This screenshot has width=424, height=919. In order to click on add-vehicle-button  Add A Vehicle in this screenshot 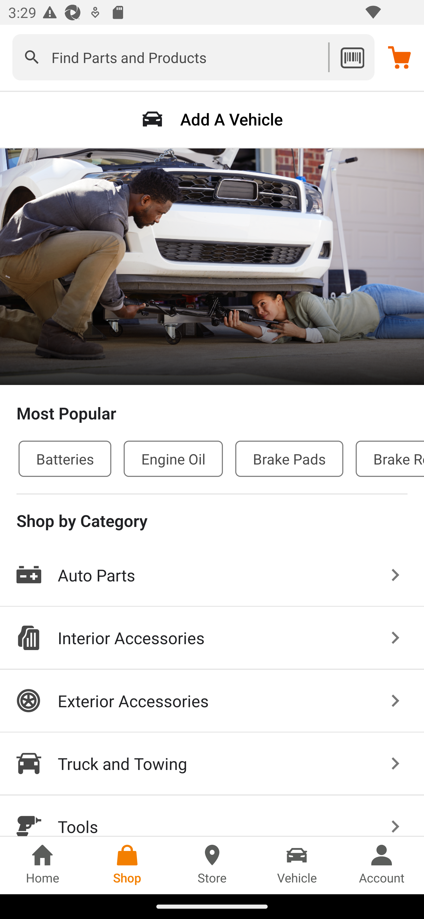, I will do `click(212, 119)`.